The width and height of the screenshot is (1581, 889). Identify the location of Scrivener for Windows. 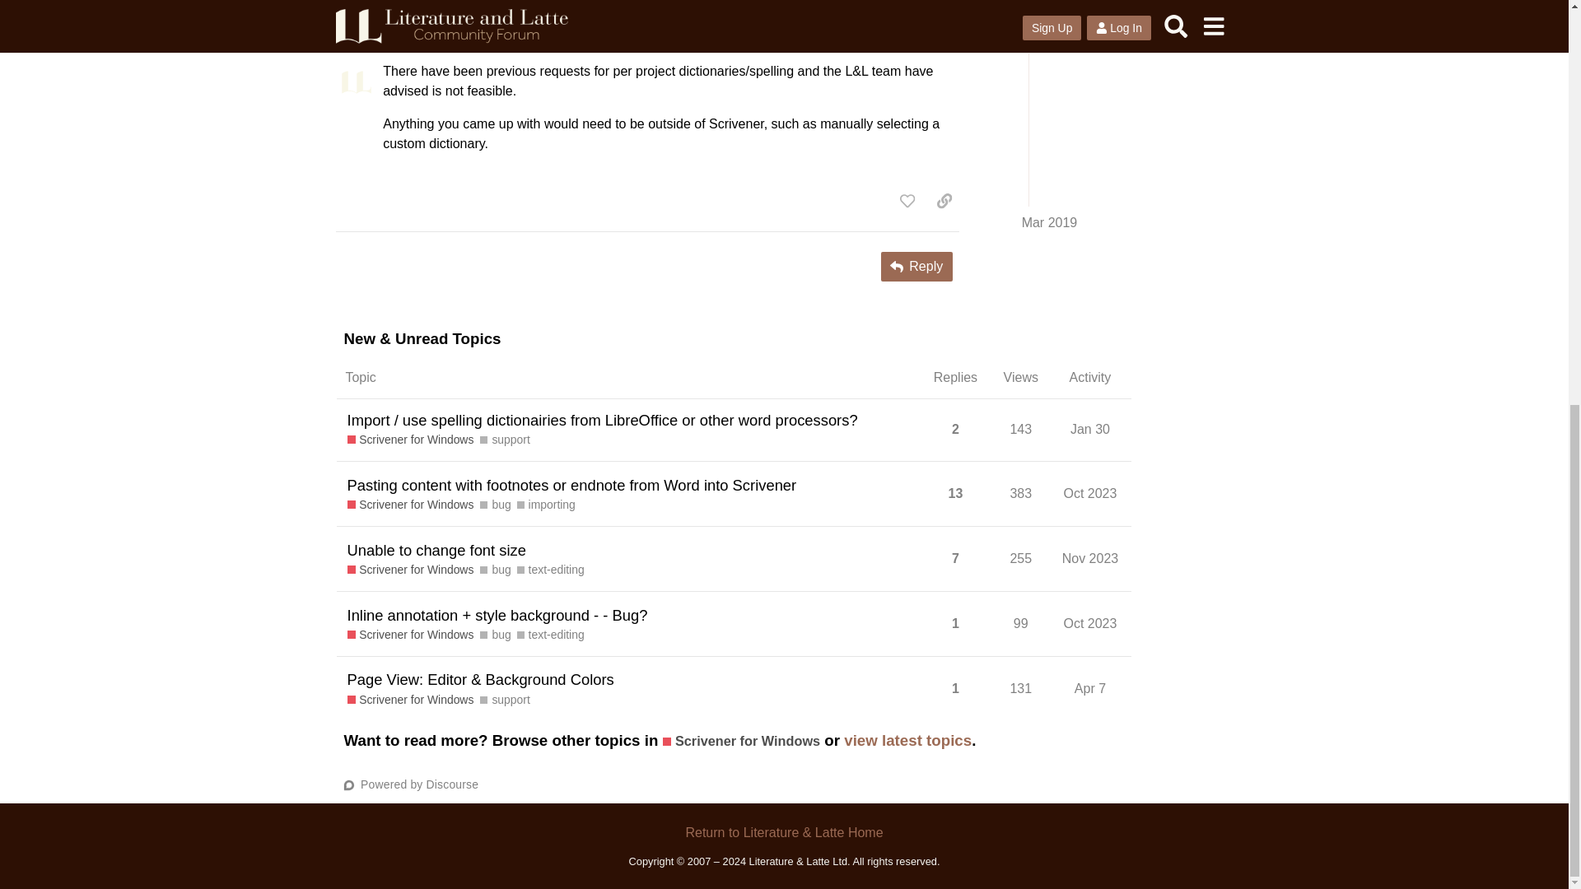
(411, 505).